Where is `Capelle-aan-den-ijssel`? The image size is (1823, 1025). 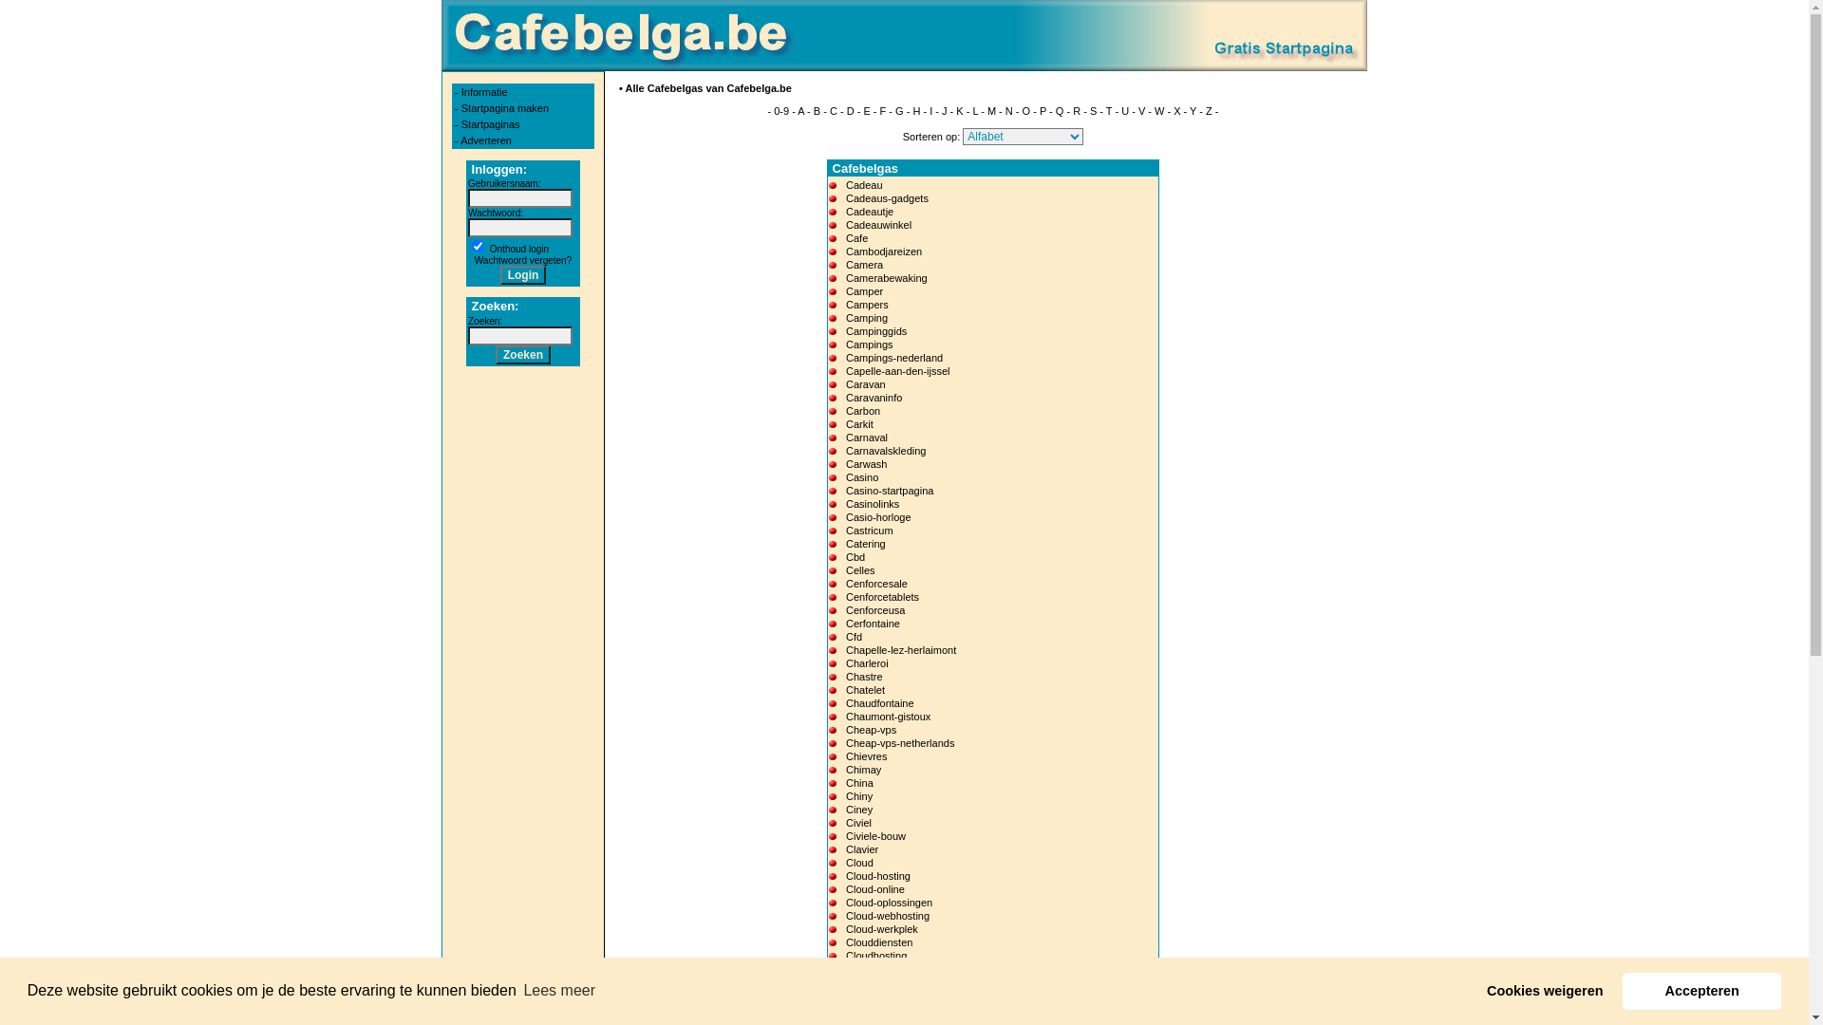 Capelle-aan-den-ijssel is located at coordinates (898, 370).